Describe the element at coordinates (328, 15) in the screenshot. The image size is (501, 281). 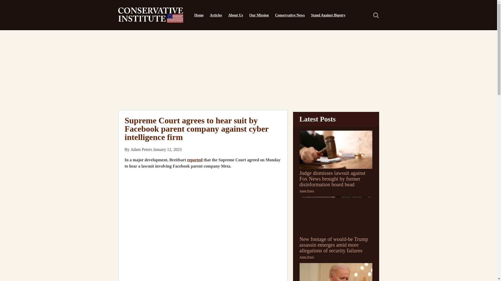
I see `Stand Against Bigotry` at that location.